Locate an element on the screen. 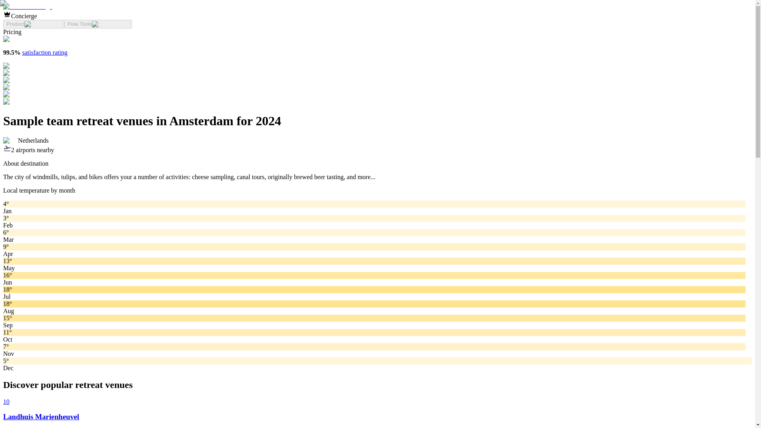 Image resolution: width=761 pixels, height=428 pixels. Product is located at coordinates (33, 24).